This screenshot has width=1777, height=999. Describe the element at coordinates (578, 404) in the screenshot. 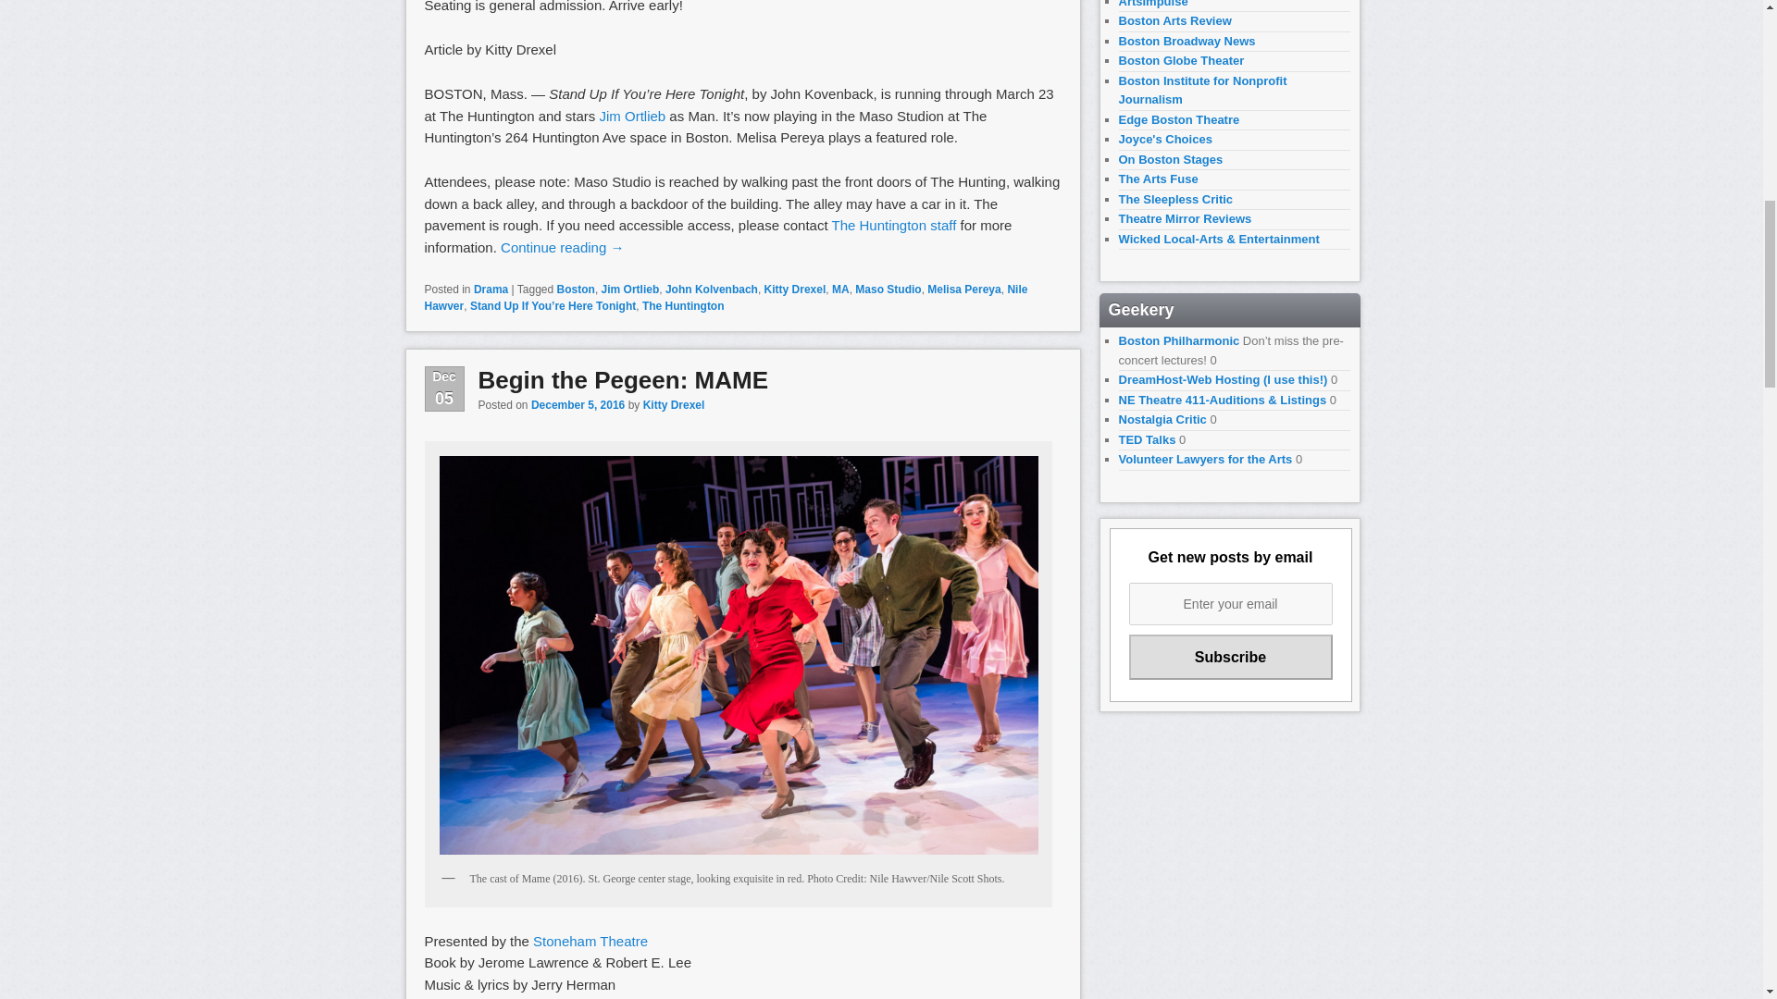

I see `12:33 pm` at that location.